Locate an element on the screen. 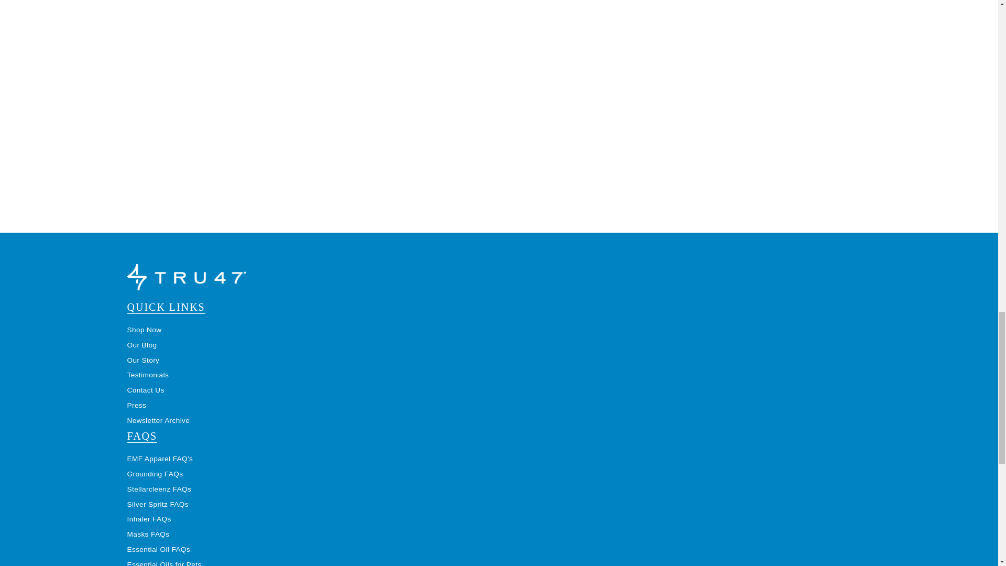 The height and width of the screenshot is (566, 1006). Newsletter Archive is located at coordinates (158, 420).